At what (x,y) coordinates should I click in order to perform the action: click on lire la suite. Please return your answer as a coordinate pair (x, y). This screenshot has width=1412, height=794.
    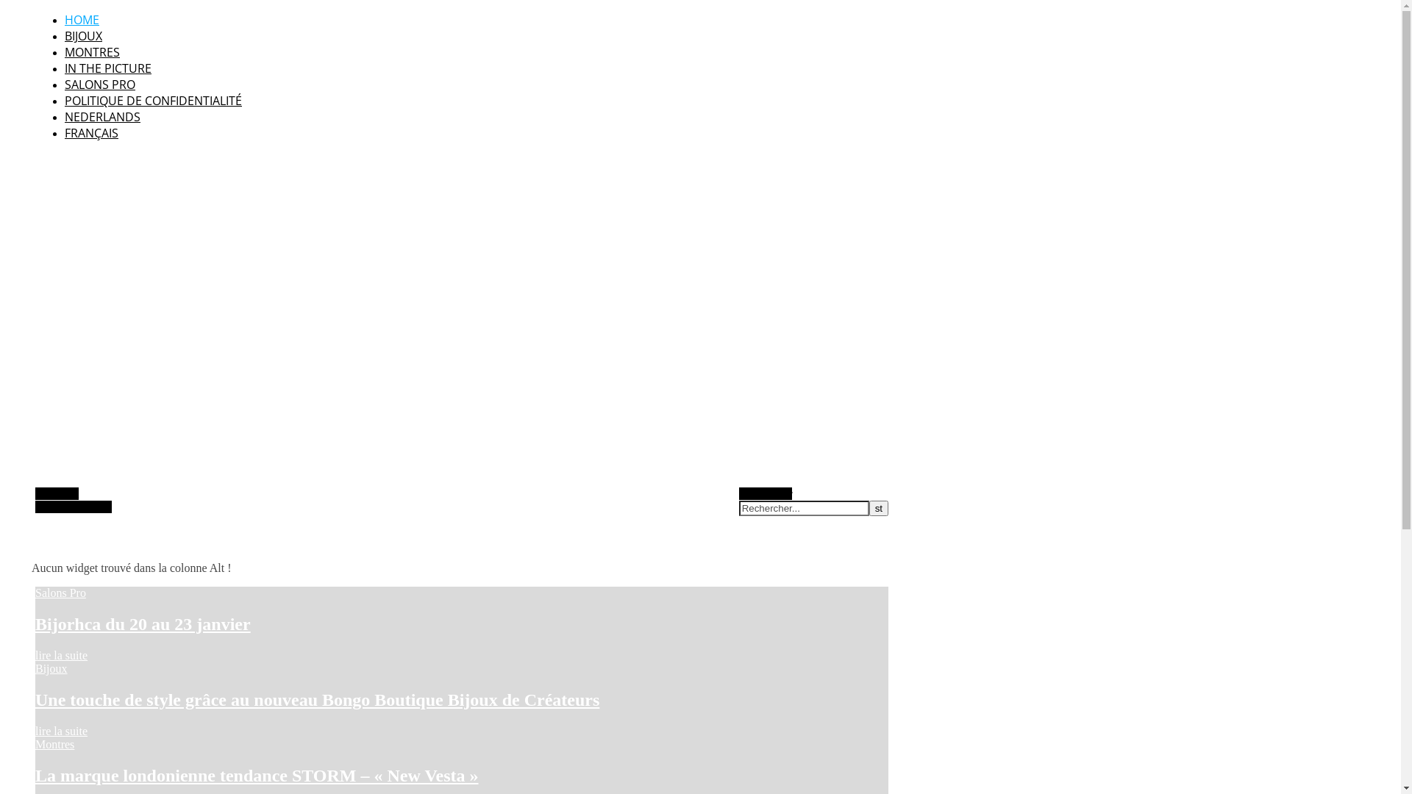
    Looking at the image, I should click on (62, 655).